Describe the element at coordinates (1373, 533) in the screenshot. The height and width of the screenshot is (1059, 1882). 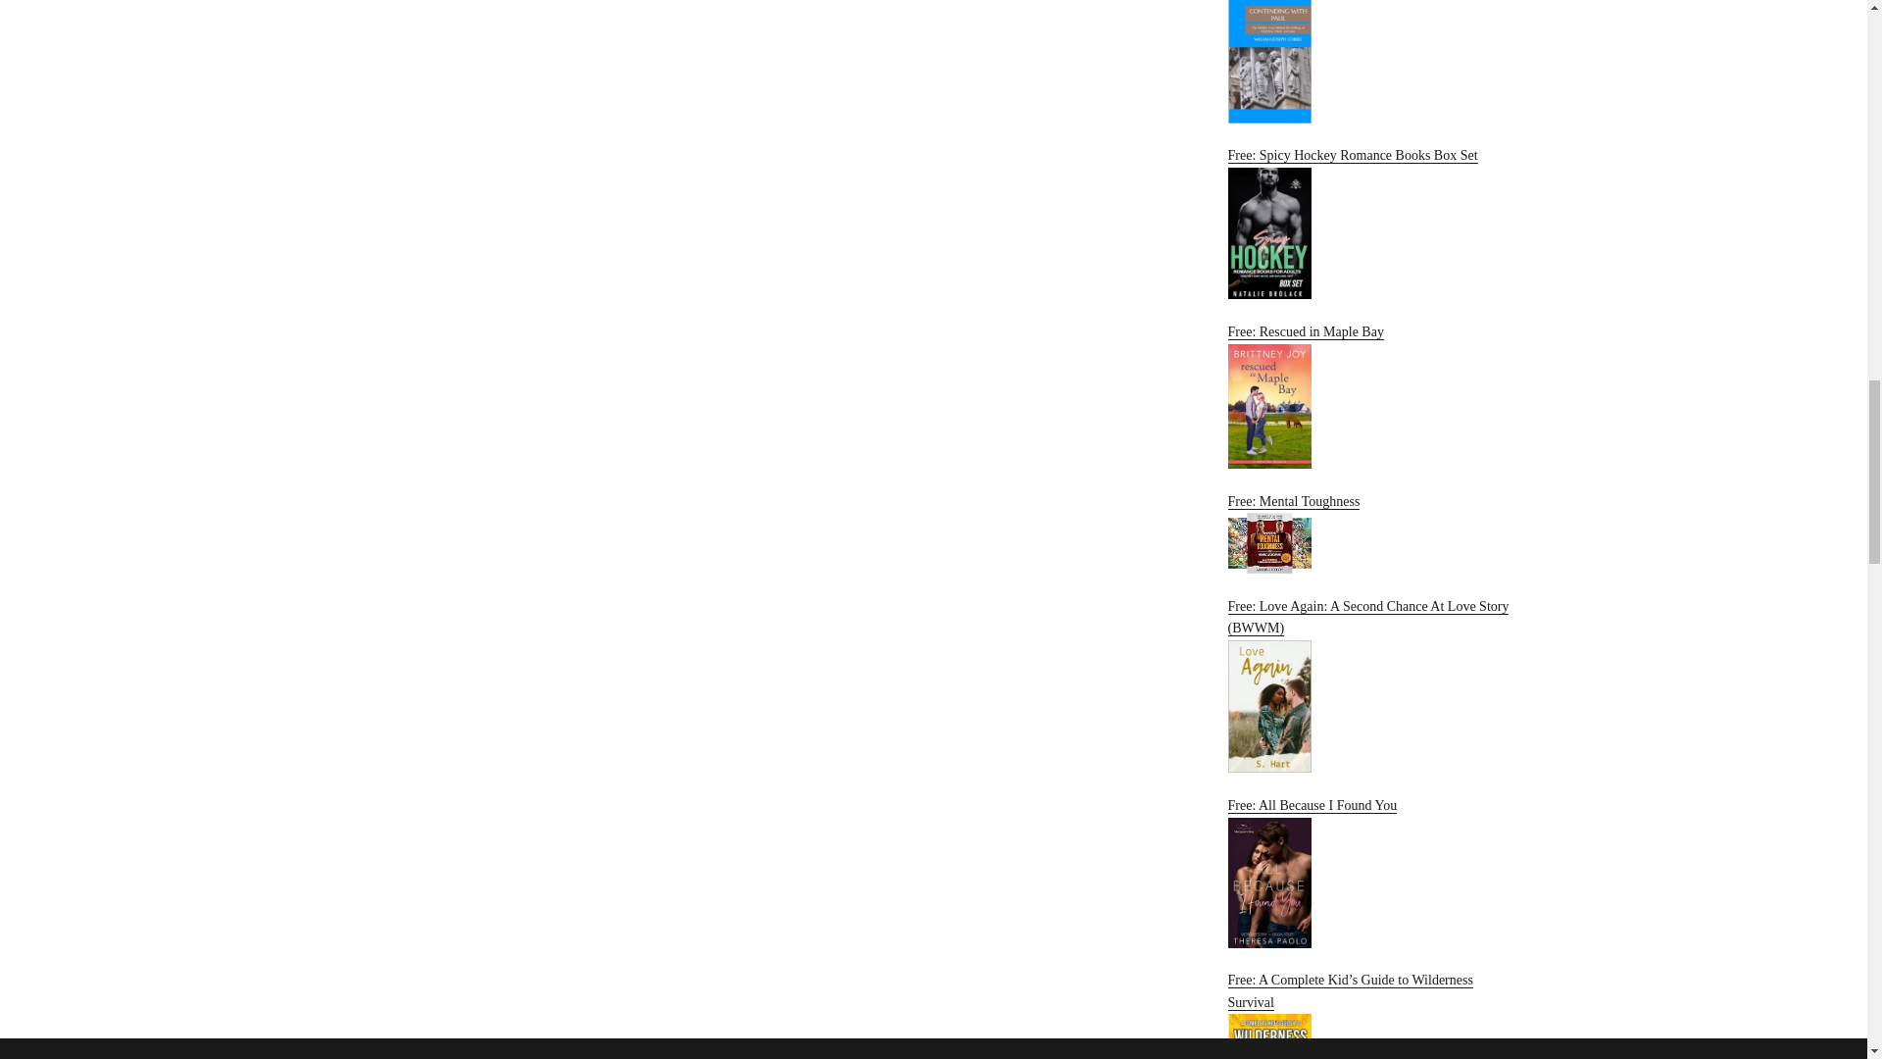
I see `Free: Mental Toughness` at that location.